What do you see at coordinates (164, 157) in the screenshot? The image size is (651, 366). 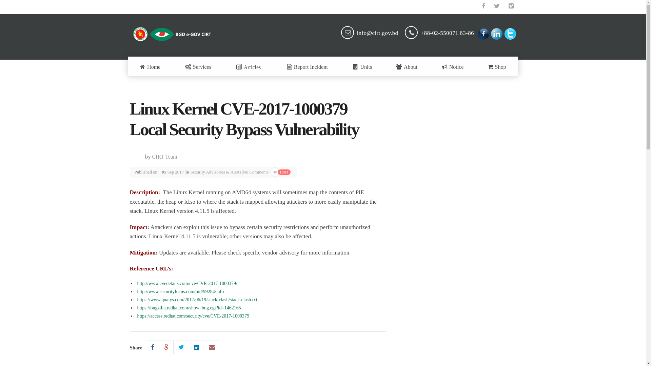 I see `CIRT Team` at bounding box center [164, 157].